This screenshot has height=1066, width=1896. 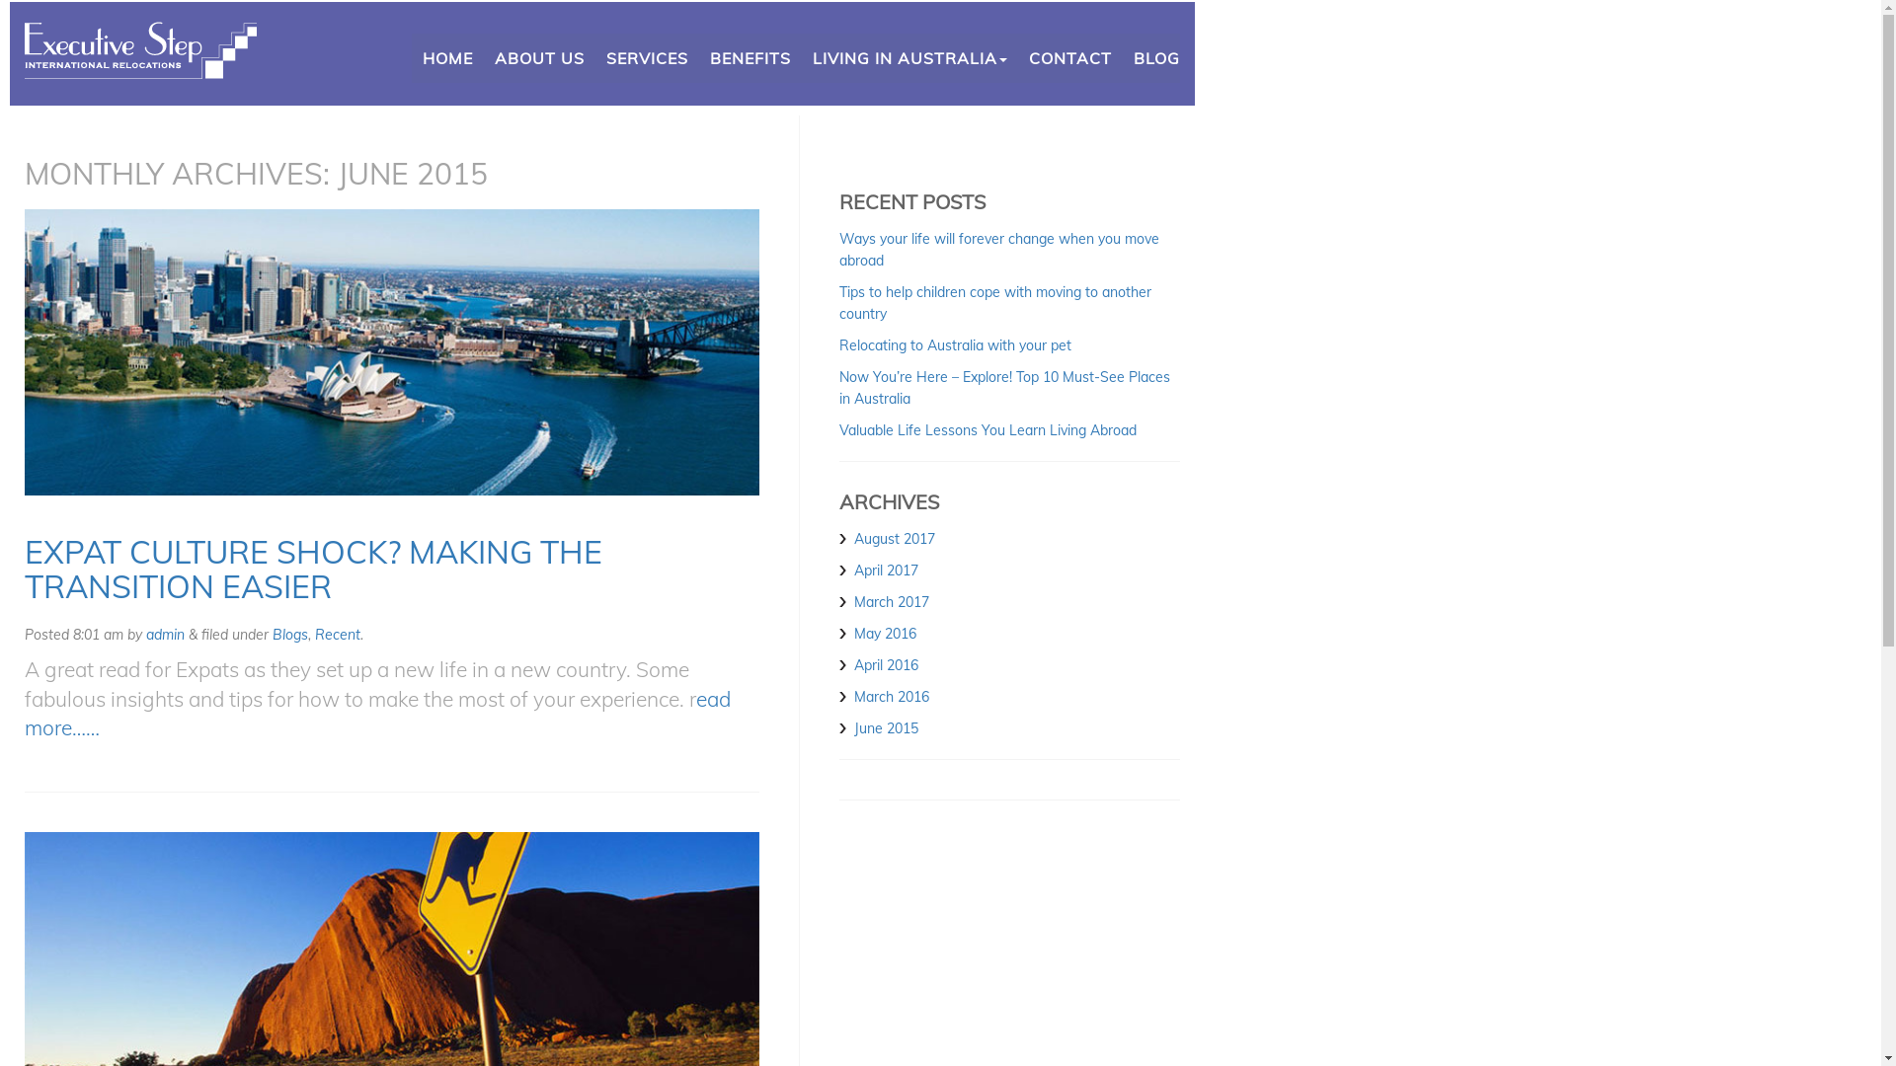 What do you see at coordinates (314, 569) in the screenshot?
I see `EXPAT CULTURE SHOCK? MAKING THE TRANSITION EASIER` at bounding box center [314, 569].